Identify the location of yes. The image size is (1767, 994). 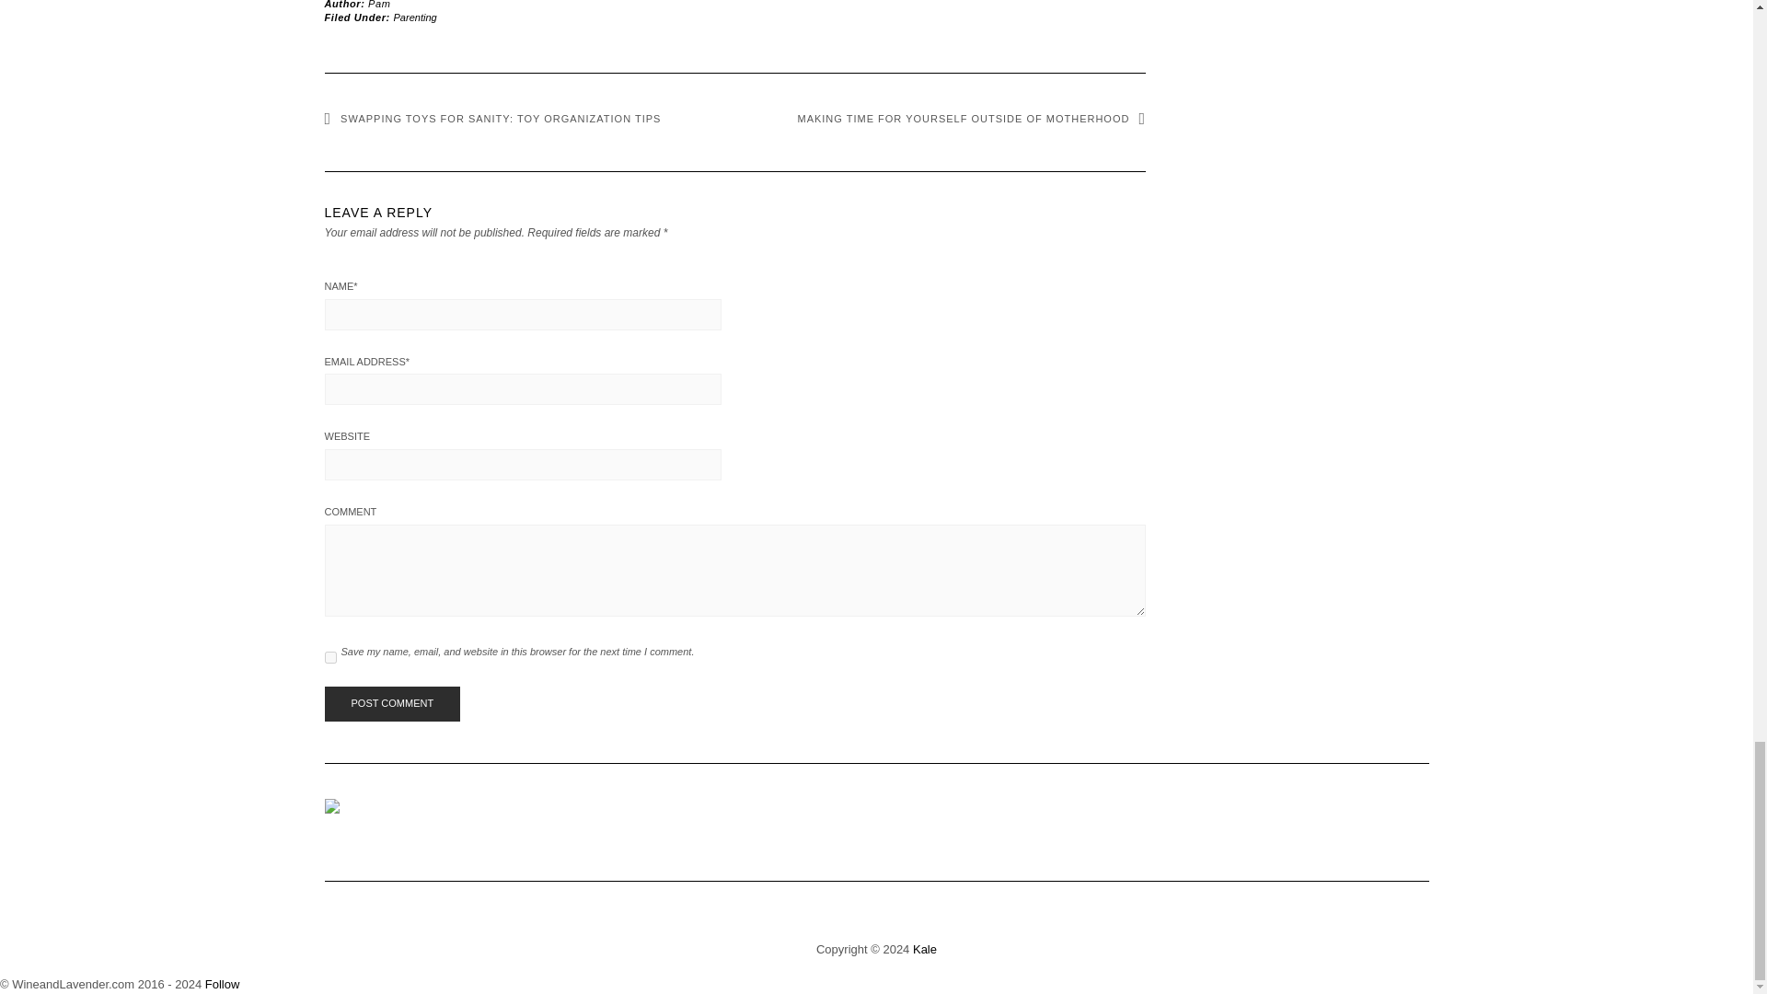
(329, 657).